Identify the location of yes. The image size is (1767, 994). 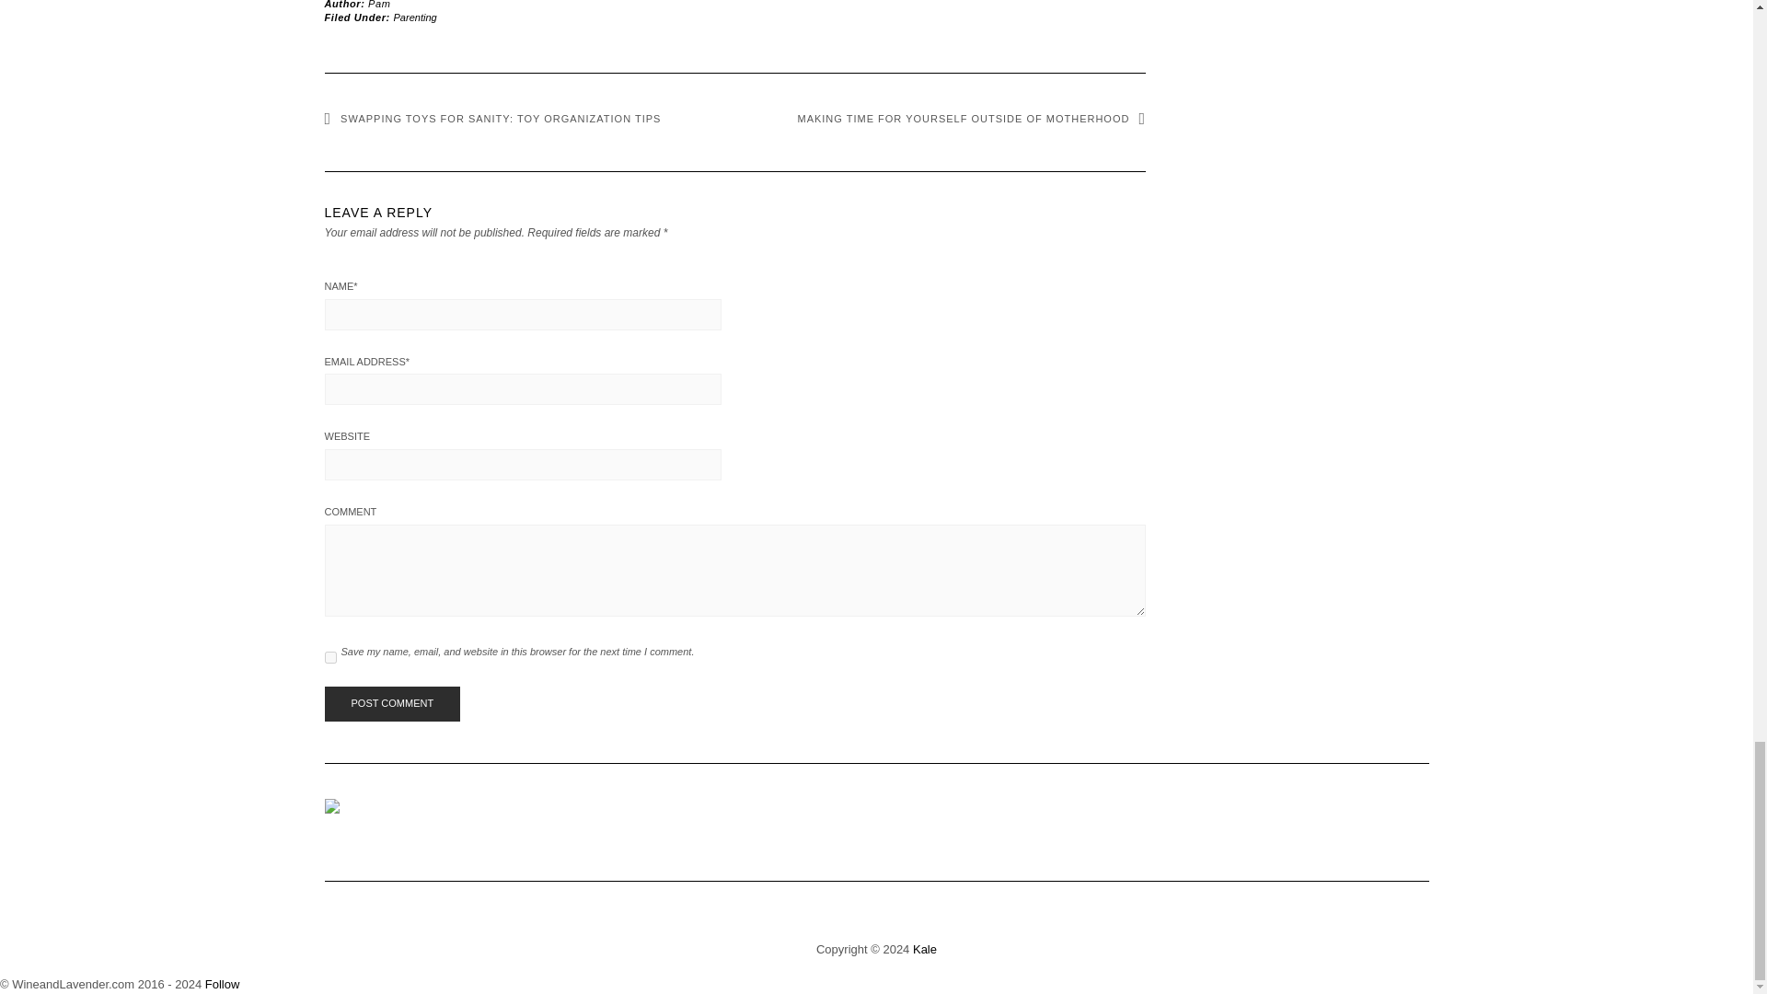
(329, 657).